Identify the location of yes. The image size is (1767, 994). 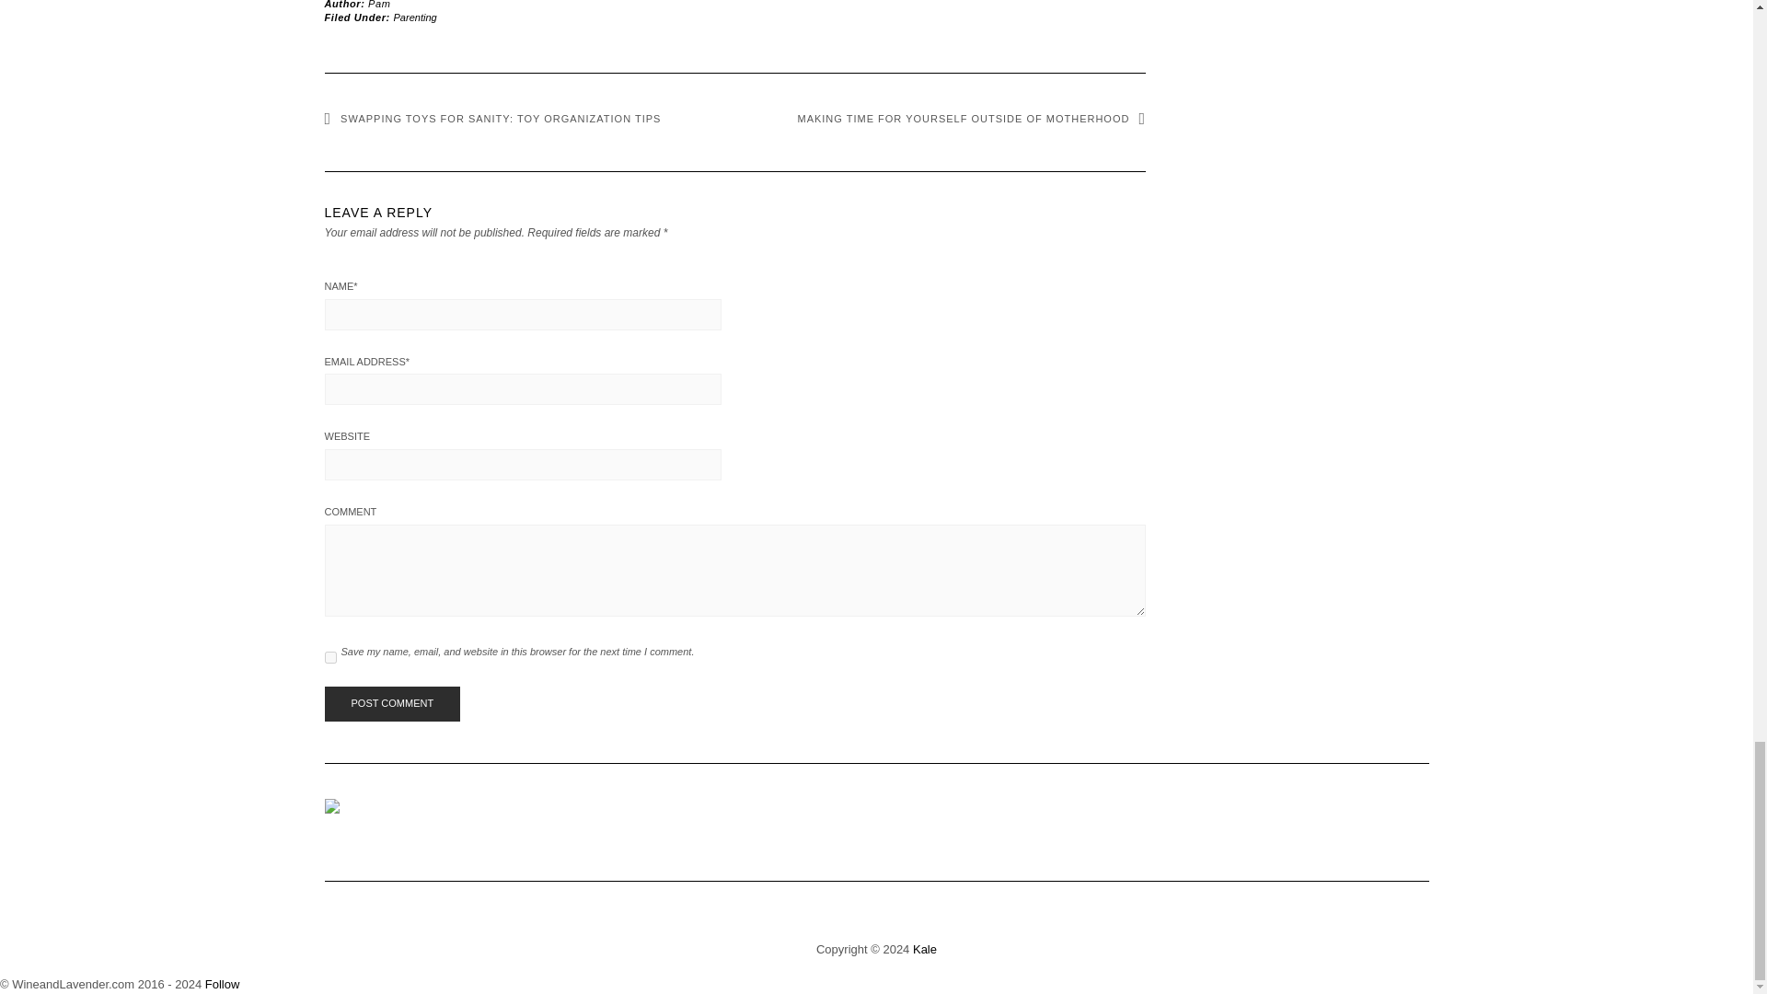
(329, 657).